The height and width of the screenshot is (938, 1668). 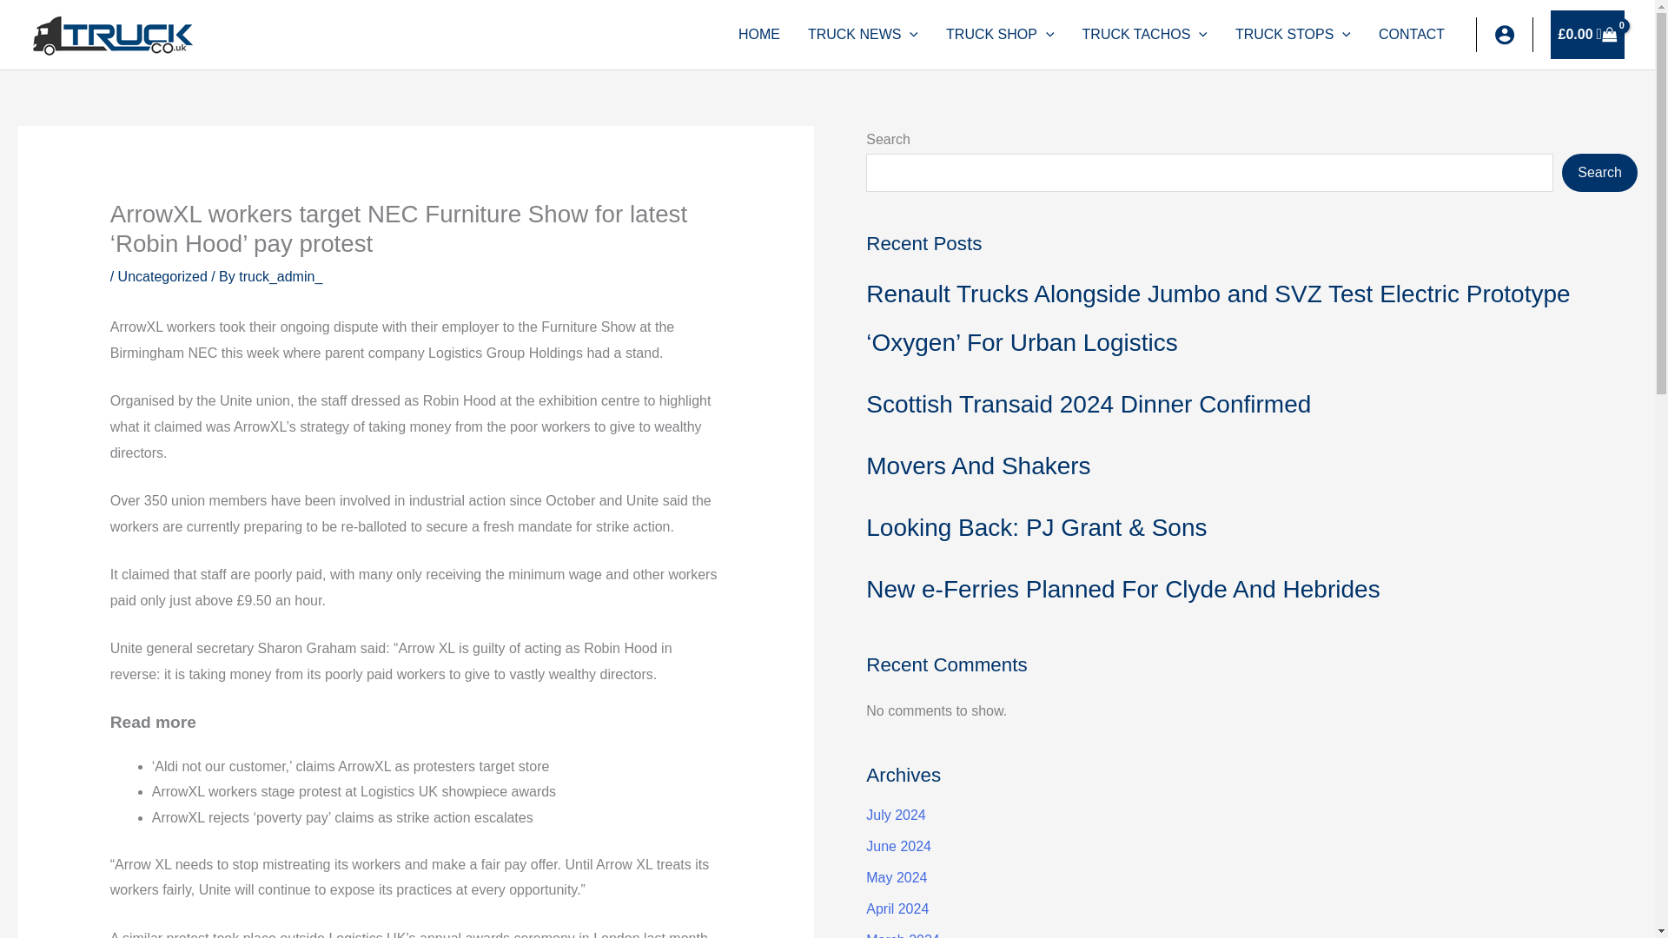 What do you see at coordinates (758, 35) in the screenshot?
I see `HOME` at bounding box center [758, 35].